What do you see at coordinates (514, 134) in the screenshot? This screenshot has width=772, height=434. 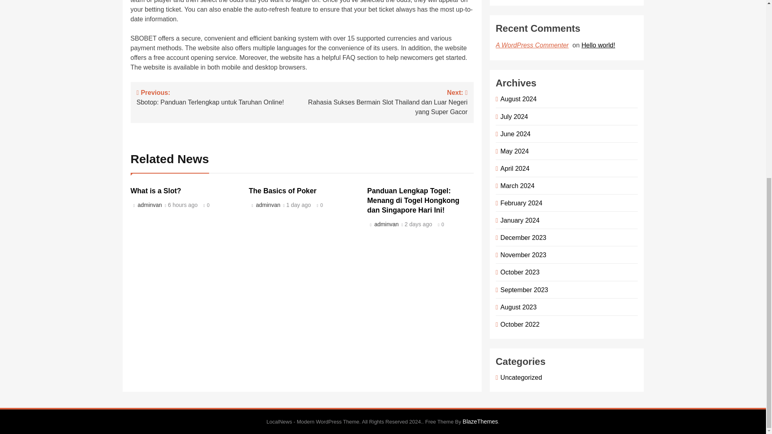 I see `adminvan` at bounding box center [514, 134].